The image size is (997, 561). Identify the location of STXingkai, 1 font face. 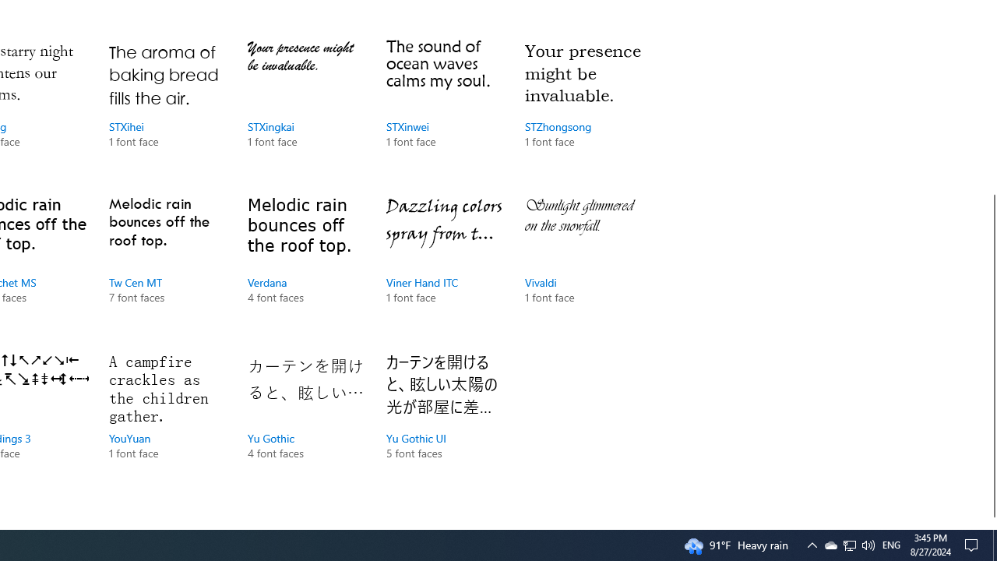
(305, 110).